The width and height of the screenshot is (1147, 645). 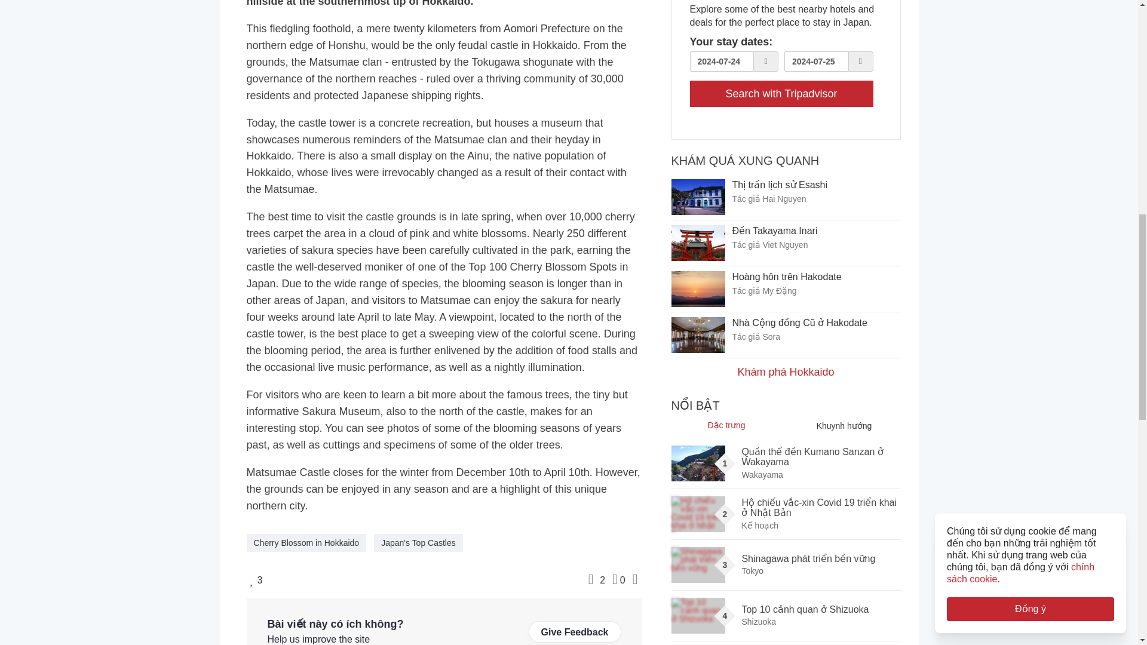 What do you see at coordinates (619, 579) in the screenshot?
I see `0` at bounding box center [619, 579].